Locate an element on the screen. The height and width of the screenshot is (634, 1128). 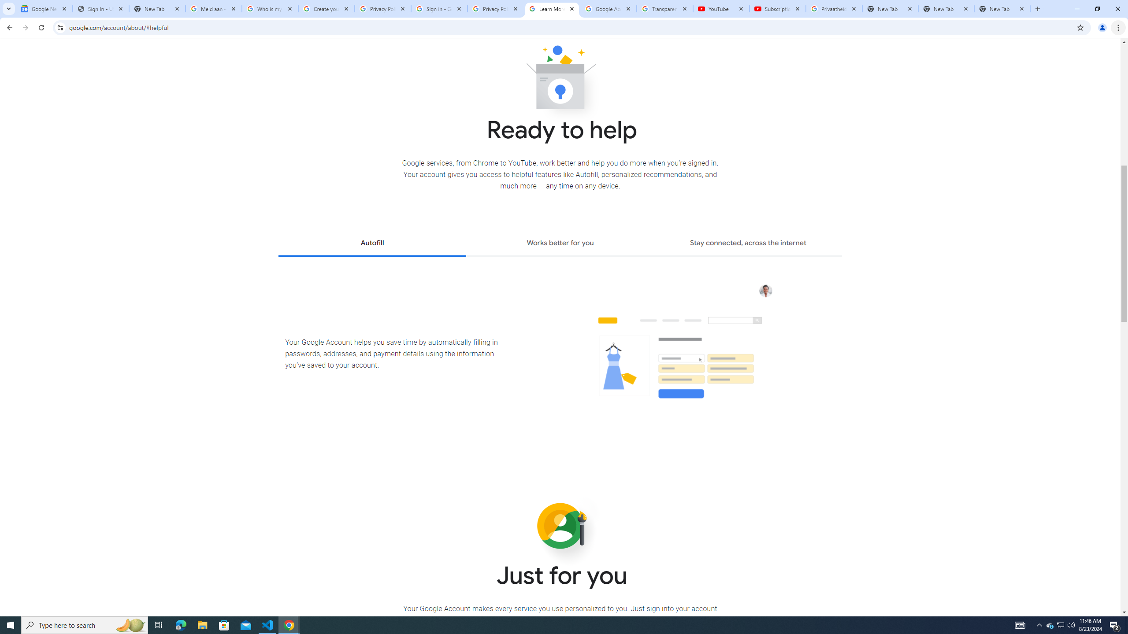
New Tab is located at coordinates (1002, 9).